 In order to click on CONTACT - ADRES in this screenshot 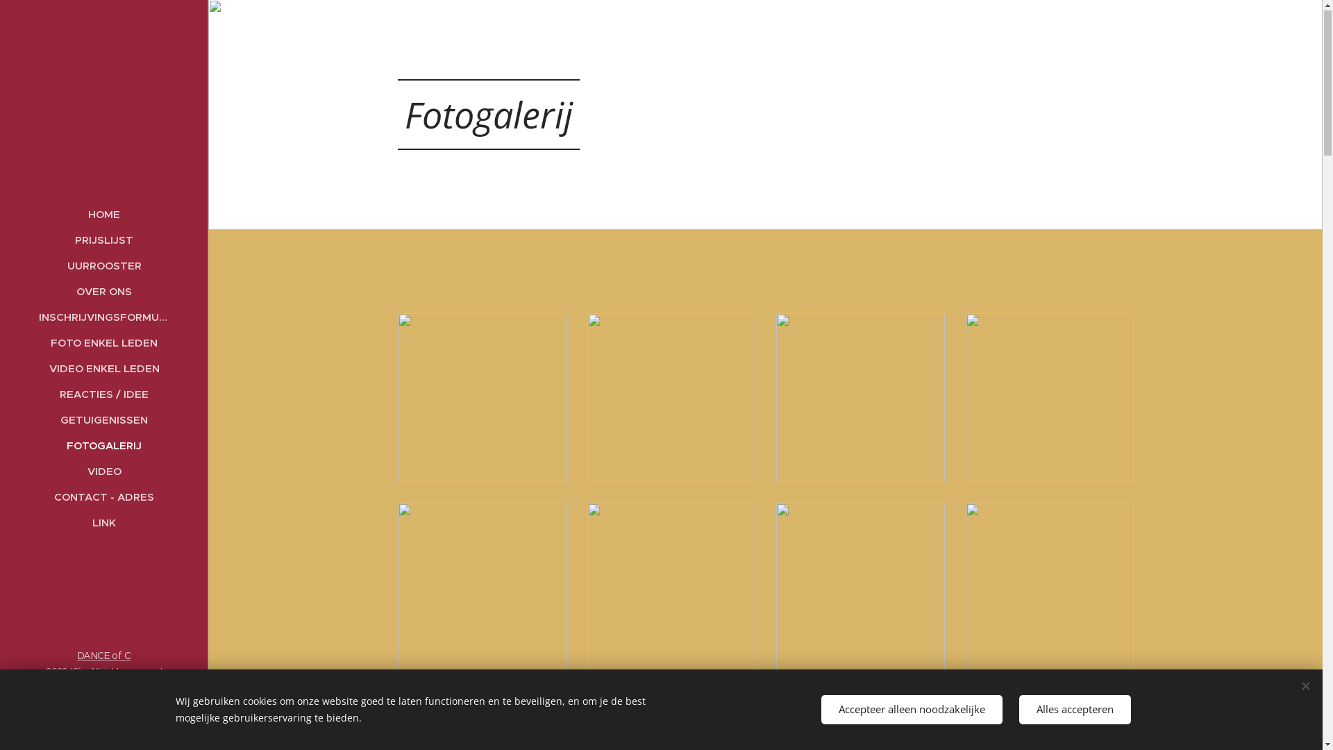, I will do `click(104, 497)`.